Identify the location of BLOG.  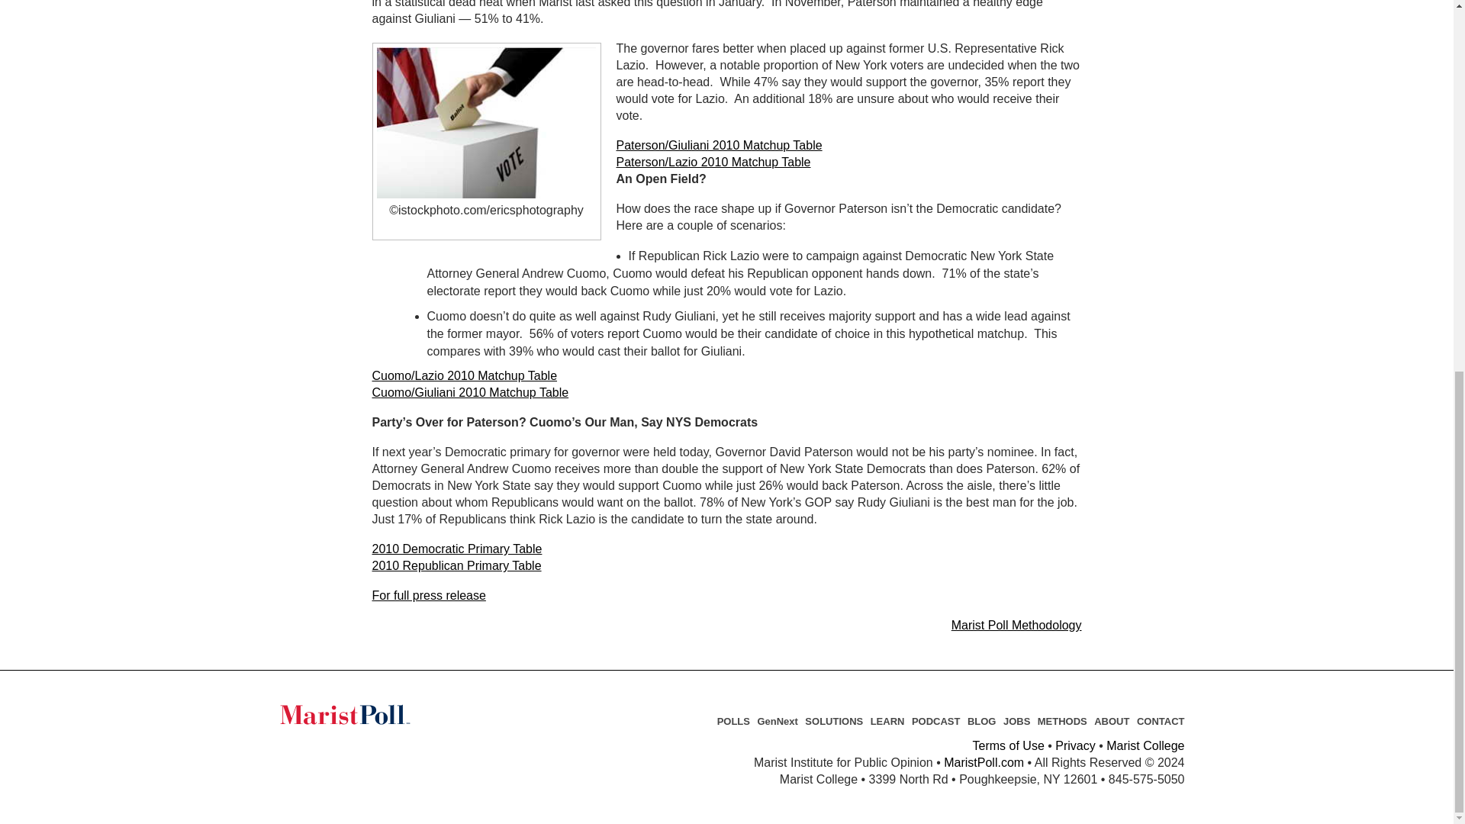
(981, 721).